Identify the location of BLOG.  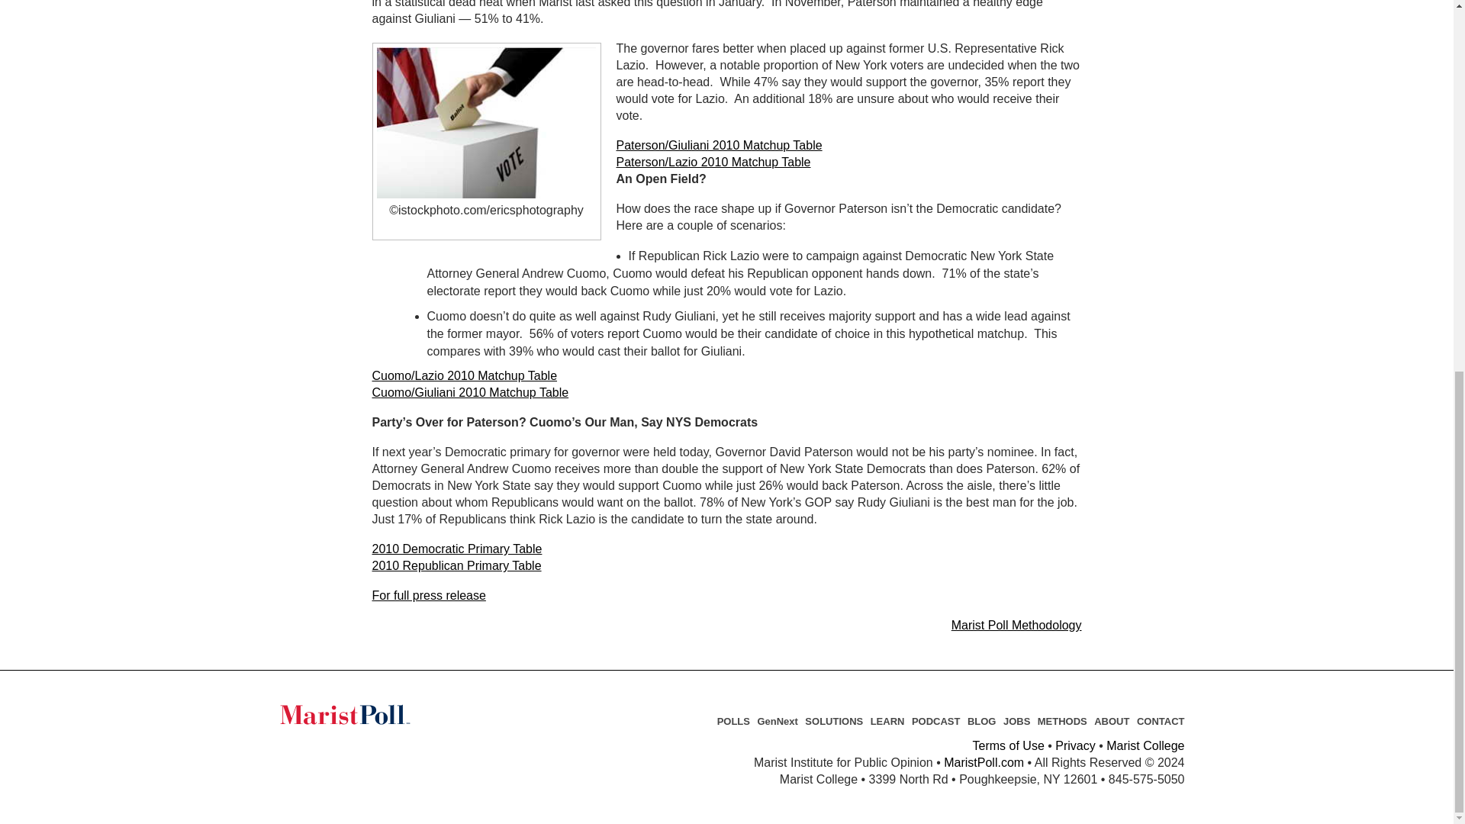
(981, 721).